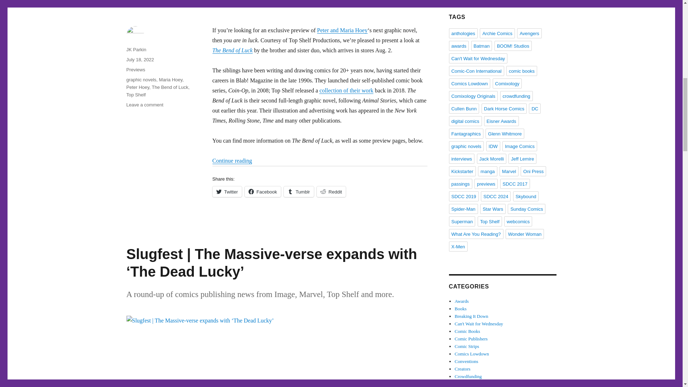 This screenshot has width=688, height=387. Describe the element at coordinates (342, 30) in the screenshot. I see `Peter and Maria Hoey` at that location.